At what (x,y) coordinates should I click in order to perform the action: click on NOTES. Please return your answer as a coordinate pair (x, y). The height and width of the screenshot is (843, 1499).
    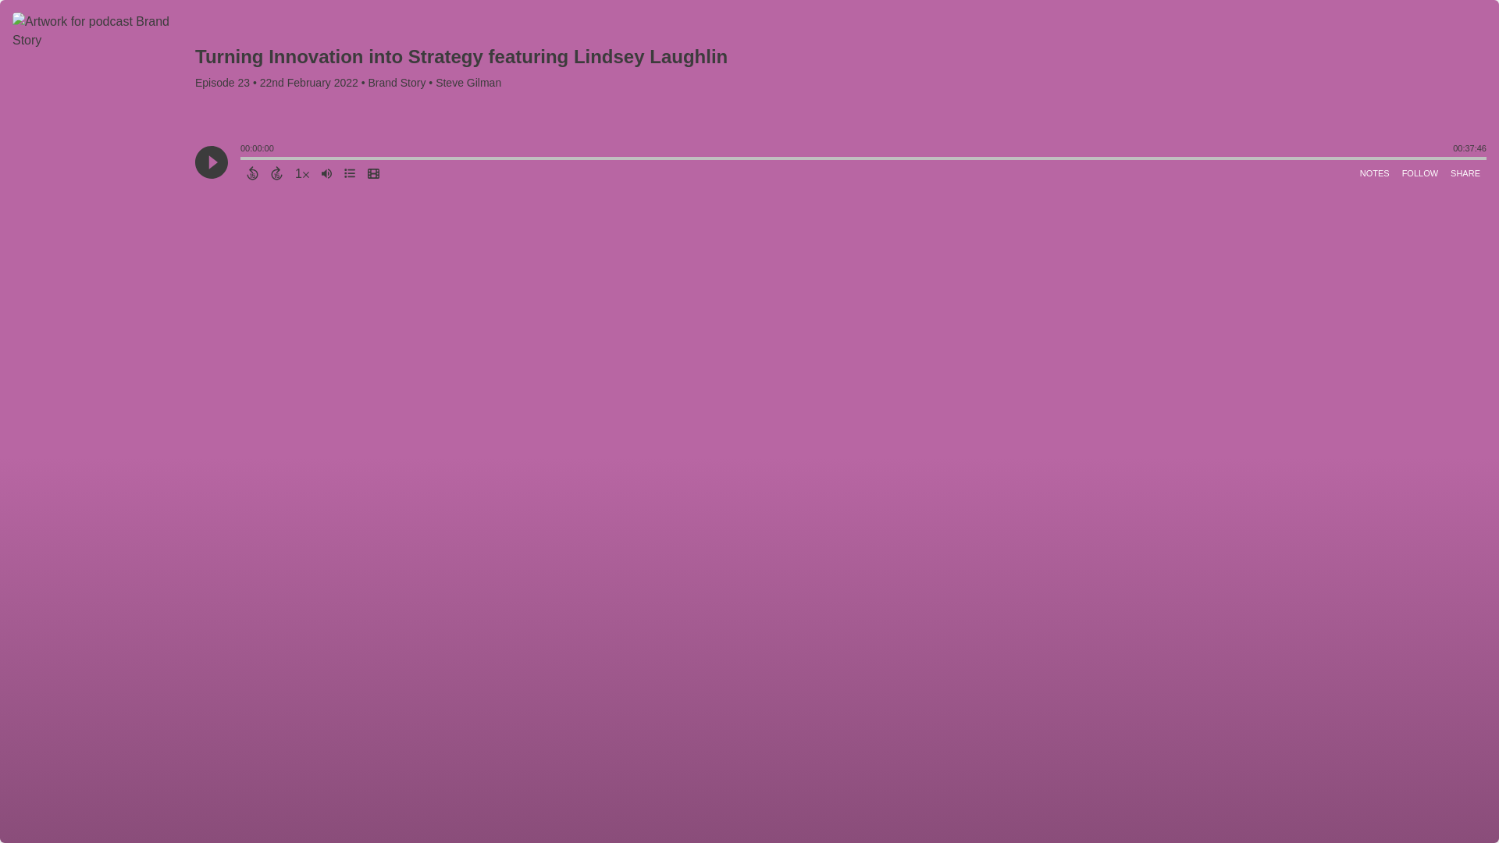
    Looking at the image, I should click on (1374, 173).